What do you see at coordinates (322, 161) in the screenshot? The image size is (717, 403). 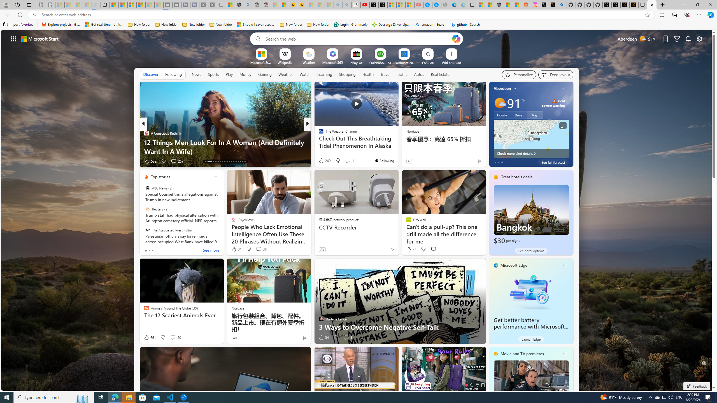 I see `30 Like` at bounding box center [322, 161].